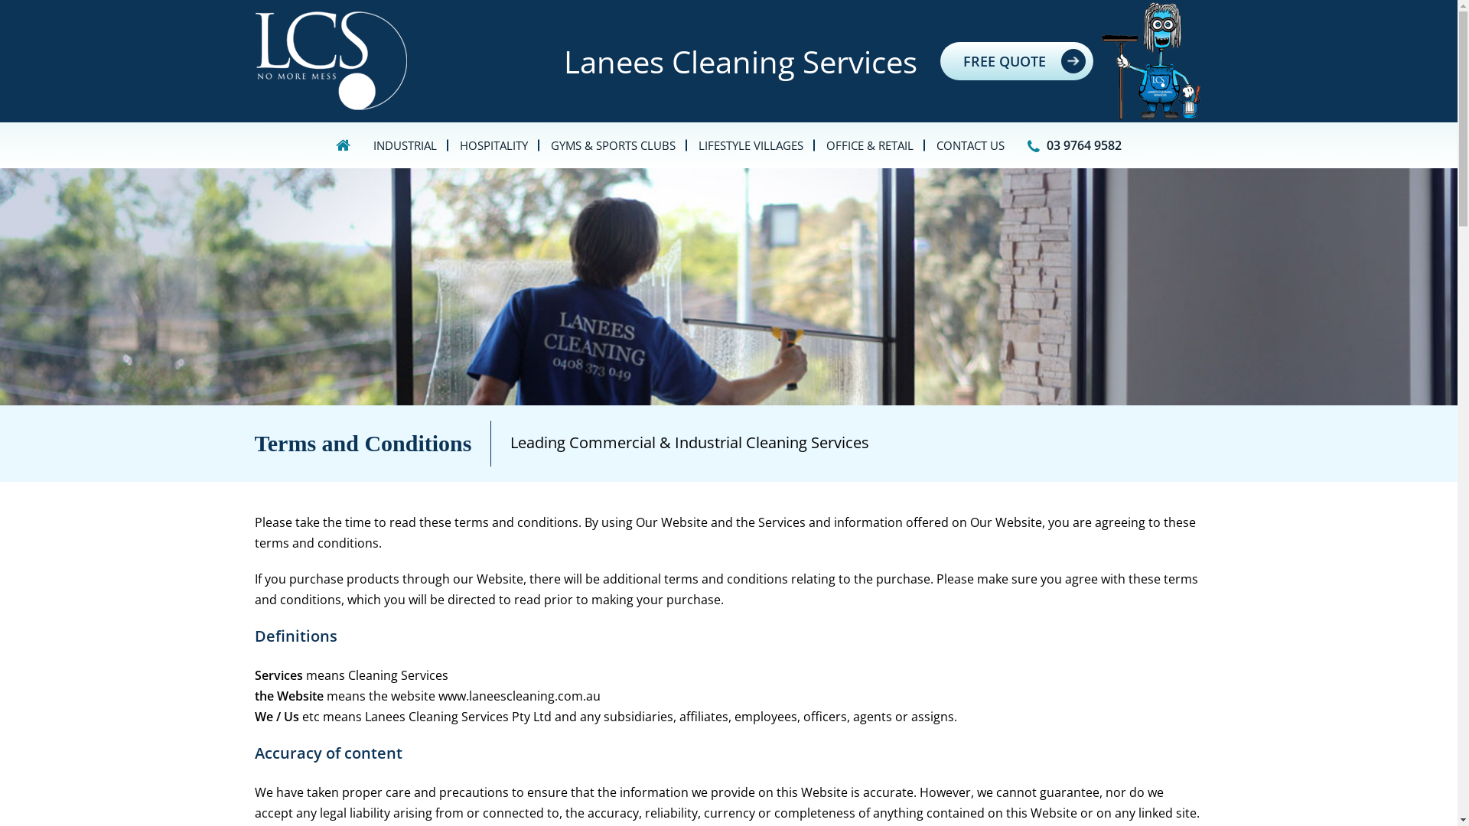 The image size is (1469, 826). What do you see at coordinates (970, 145) in the screenshot?
I see `CONTACT US` at bounding box center [970, 145].